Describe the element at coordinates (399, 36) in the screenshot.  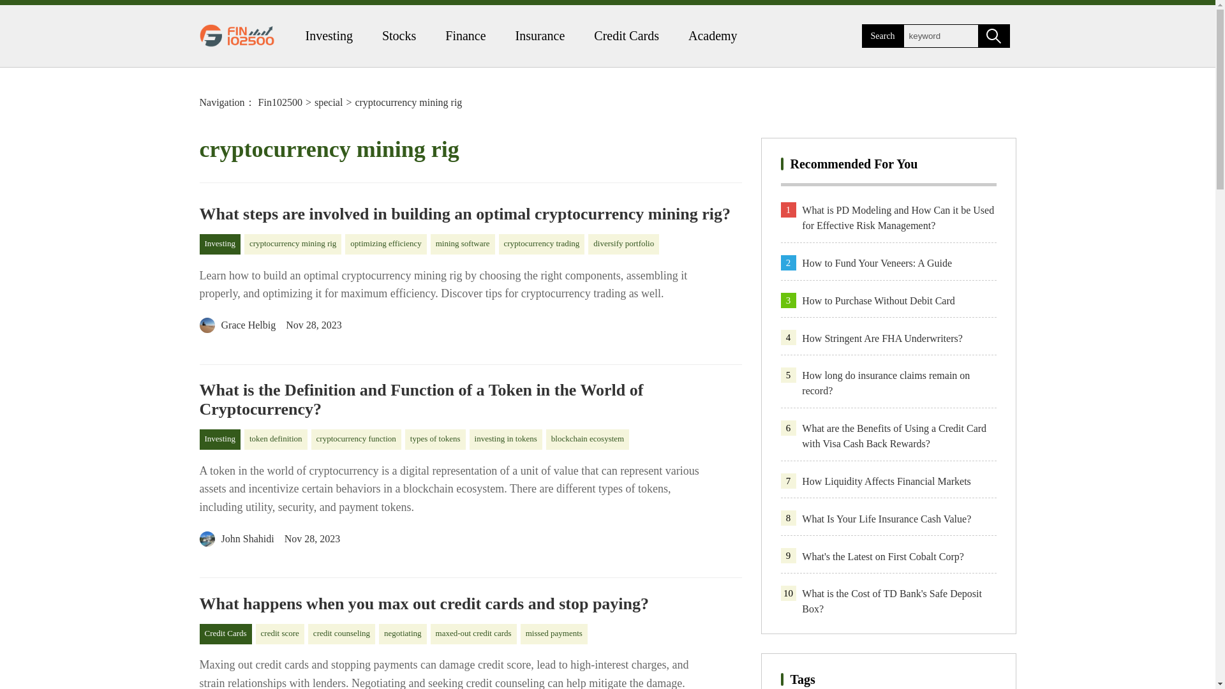
I see `Stocks` at that location.